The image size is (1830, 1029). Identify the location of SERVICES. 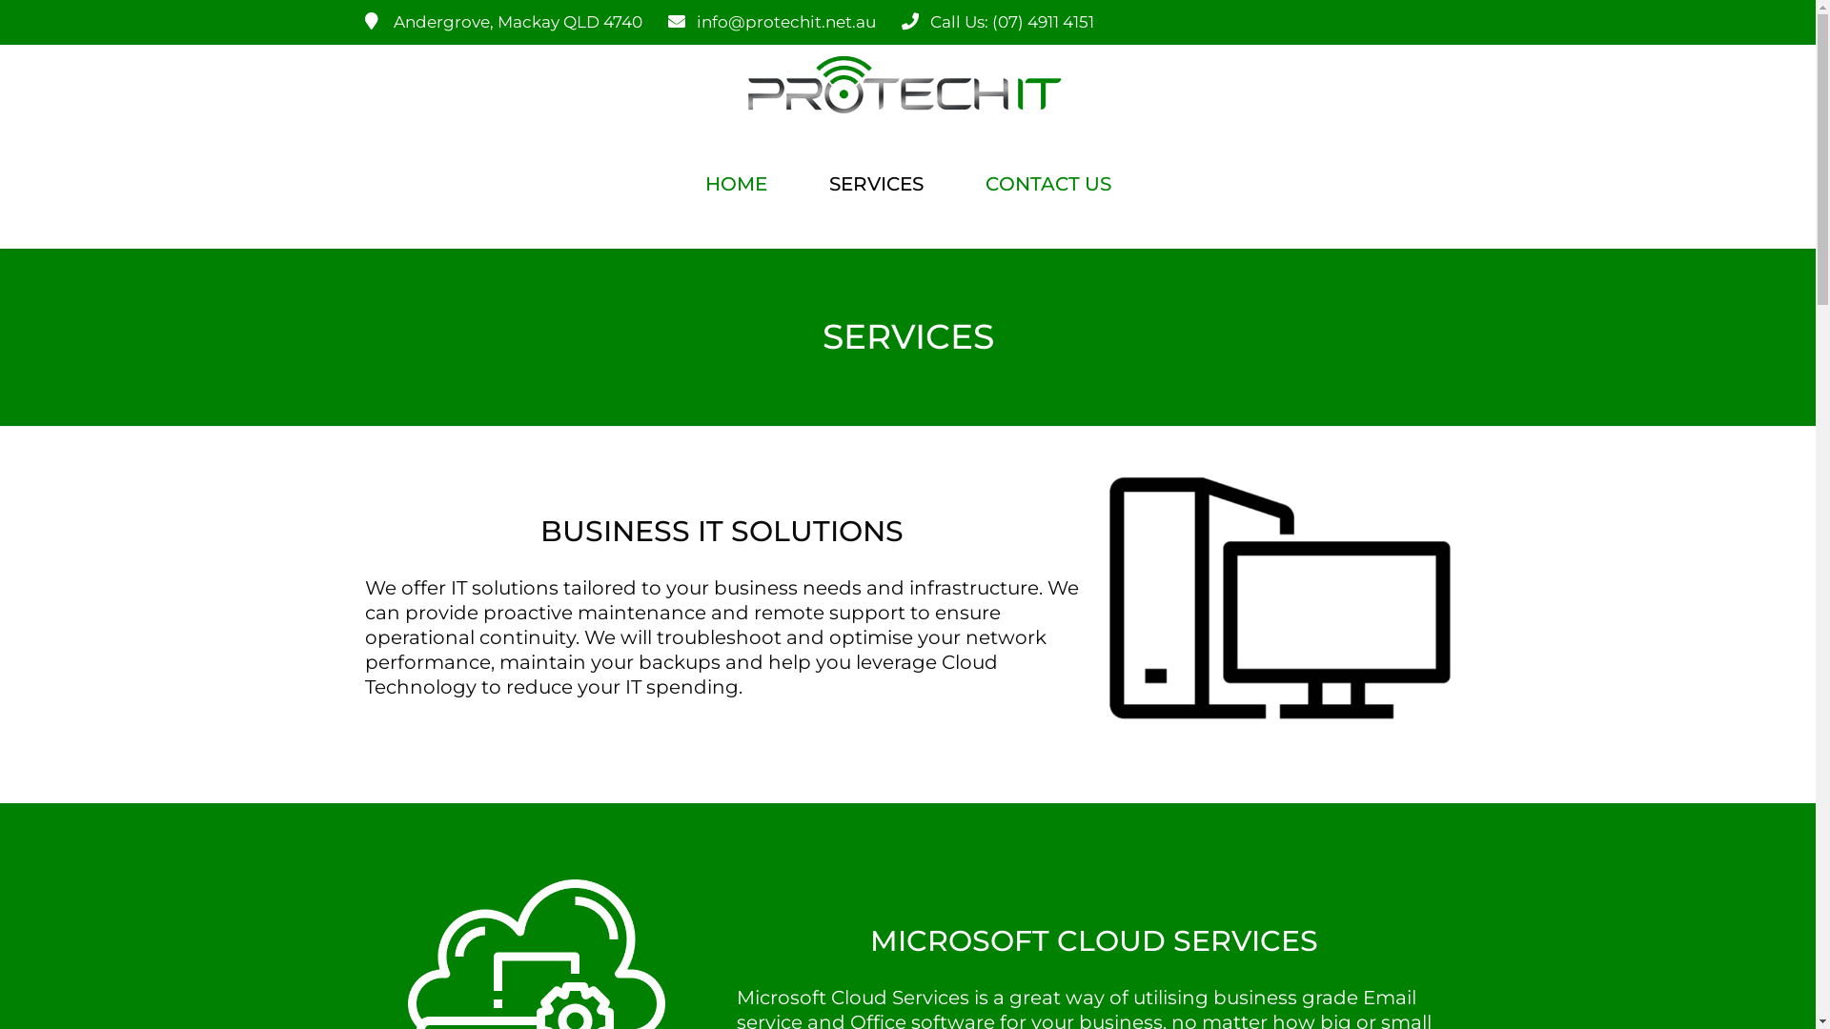
(877, 184).